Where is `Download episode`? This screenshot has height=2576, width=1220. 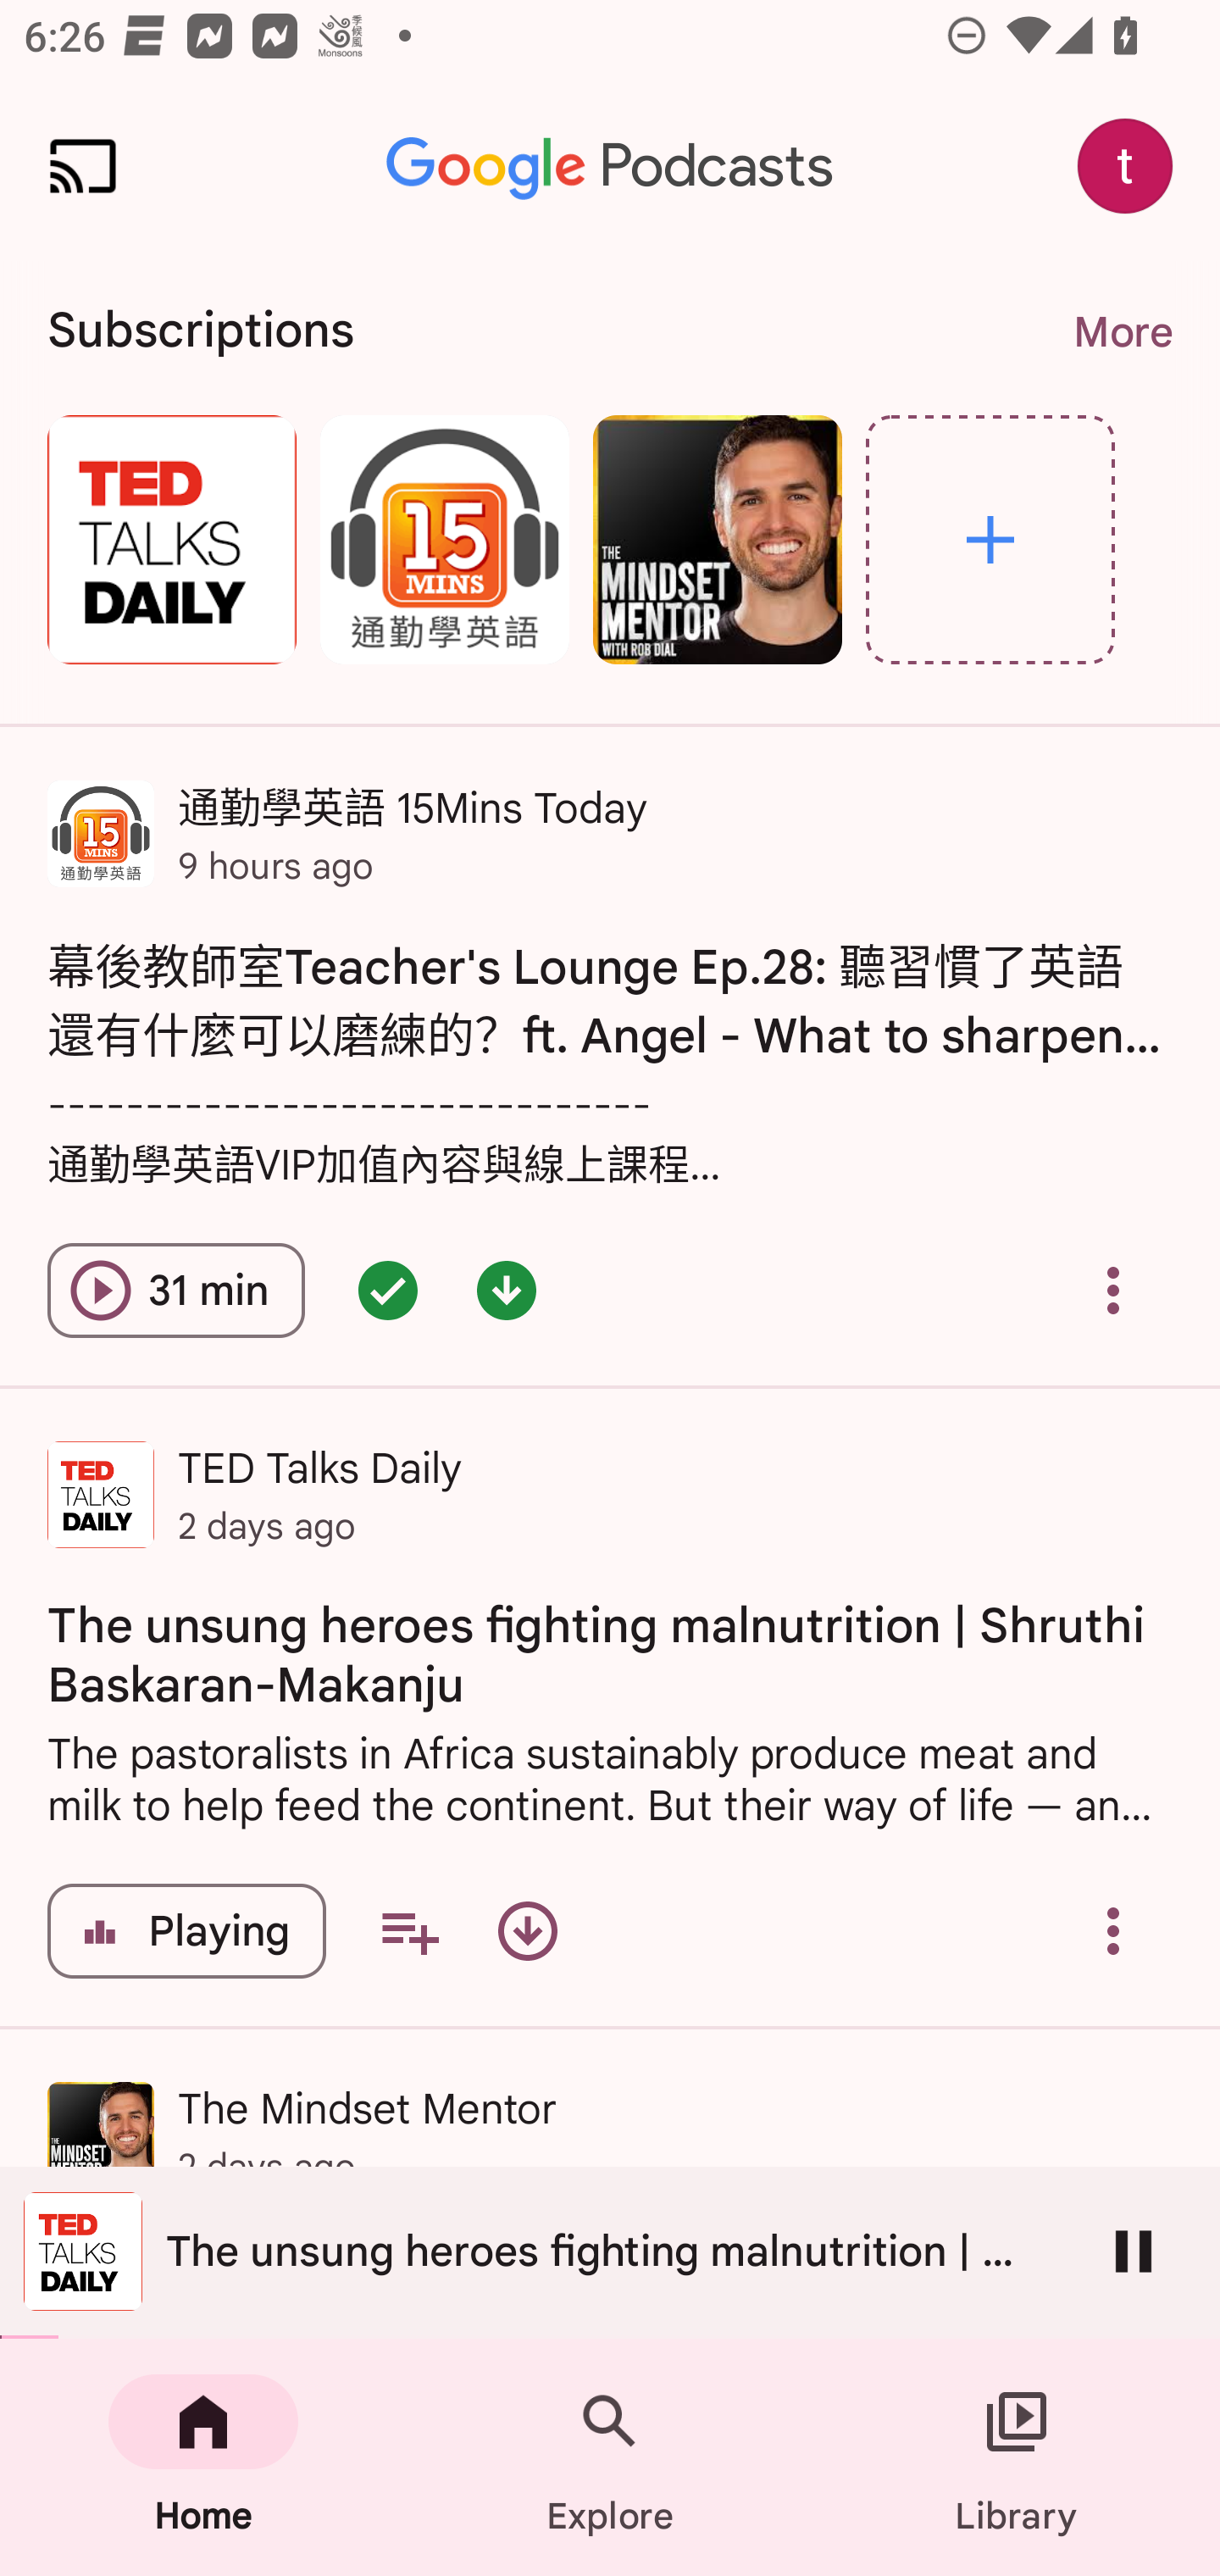
Download episode is located at coordinates (527, 1930).